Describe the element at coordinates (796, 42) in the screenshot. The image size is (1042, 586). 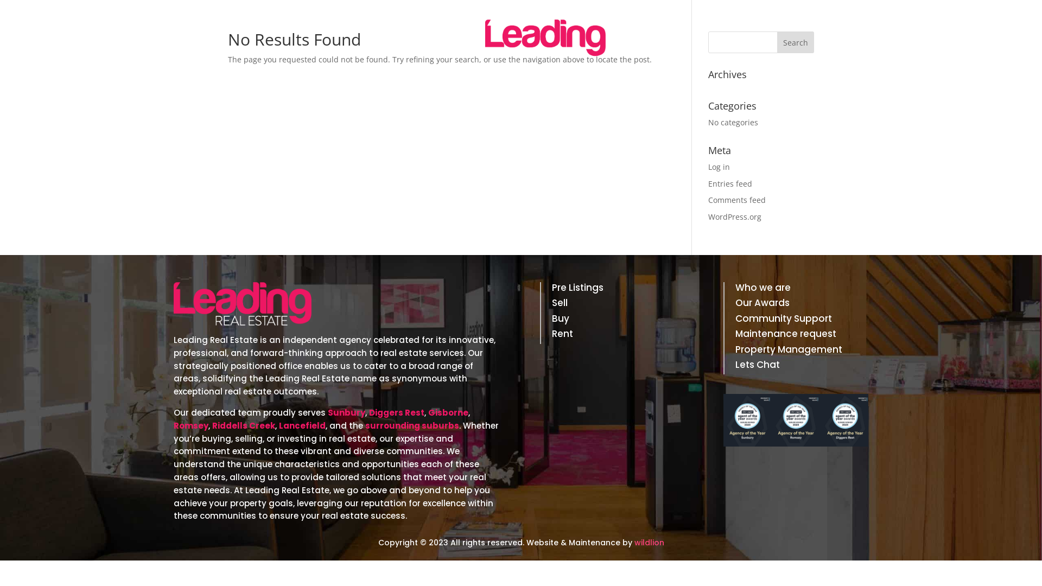
I see `Search` at that location.